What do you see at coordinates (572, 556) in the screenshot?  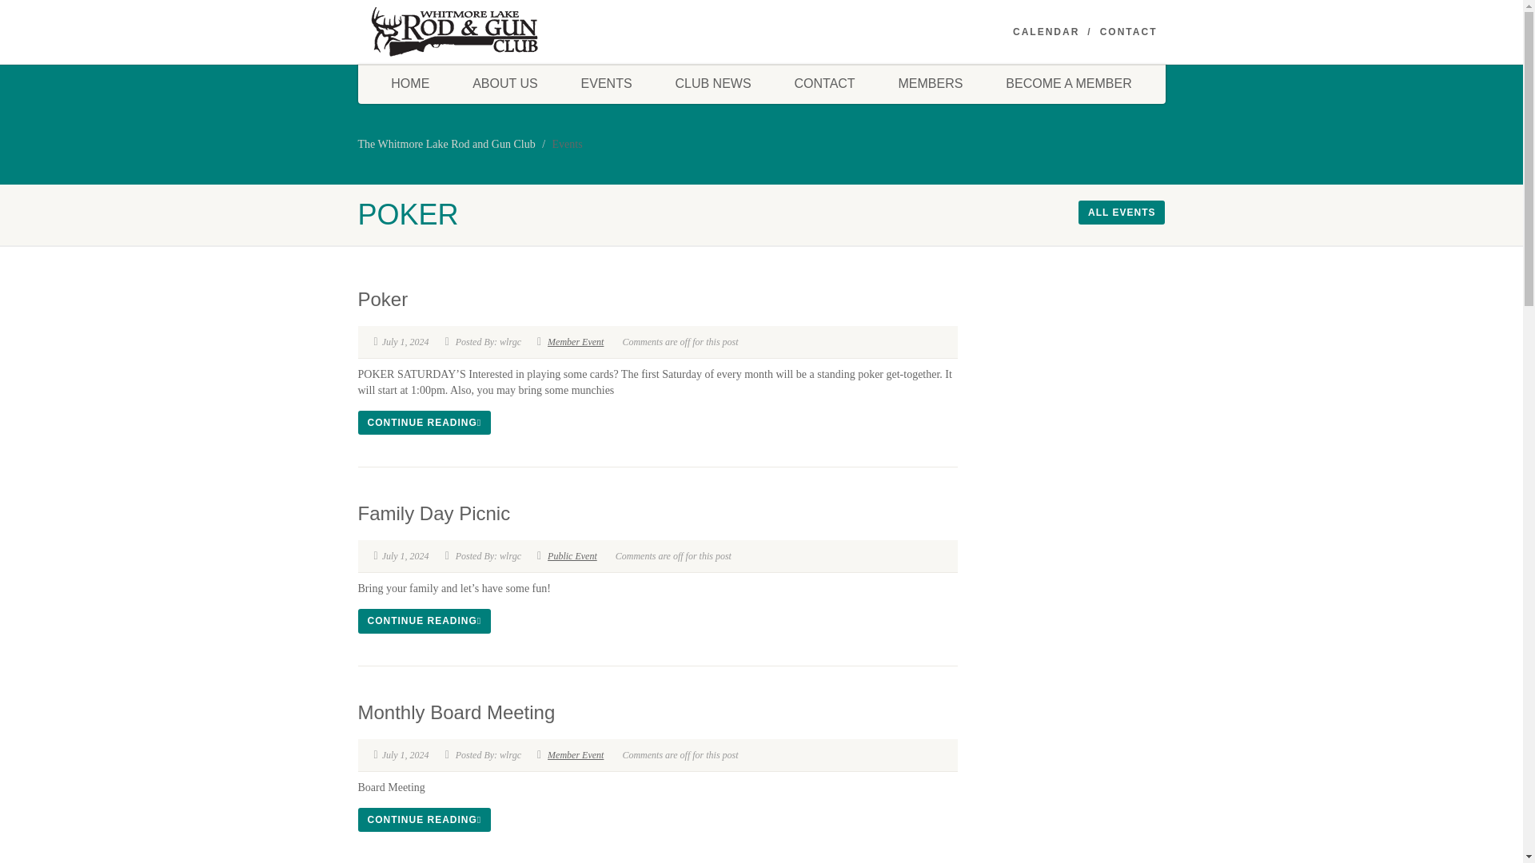 I see `Public Event` at bounding box center [572, 556].